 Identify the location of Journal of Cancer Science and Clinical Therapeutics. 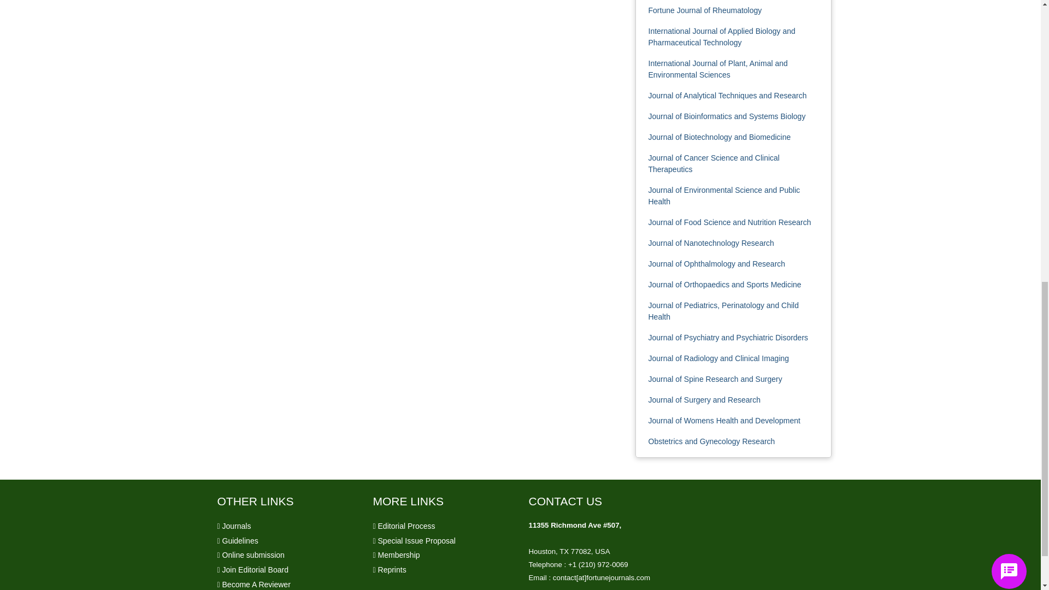
(714, 163).